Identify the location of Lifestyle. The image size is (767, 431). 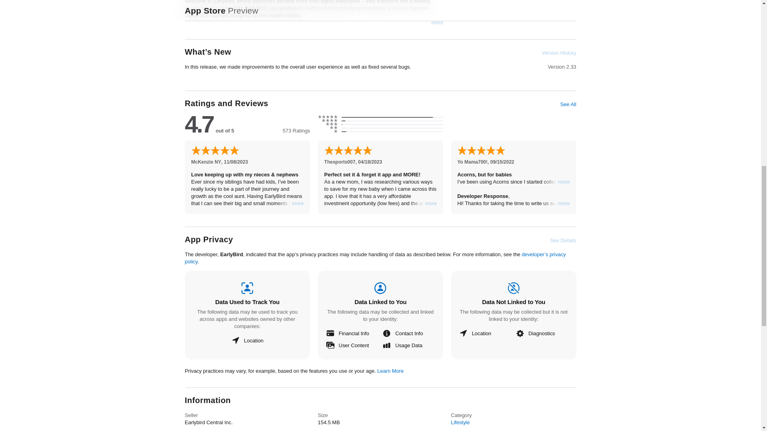
(460, 422).